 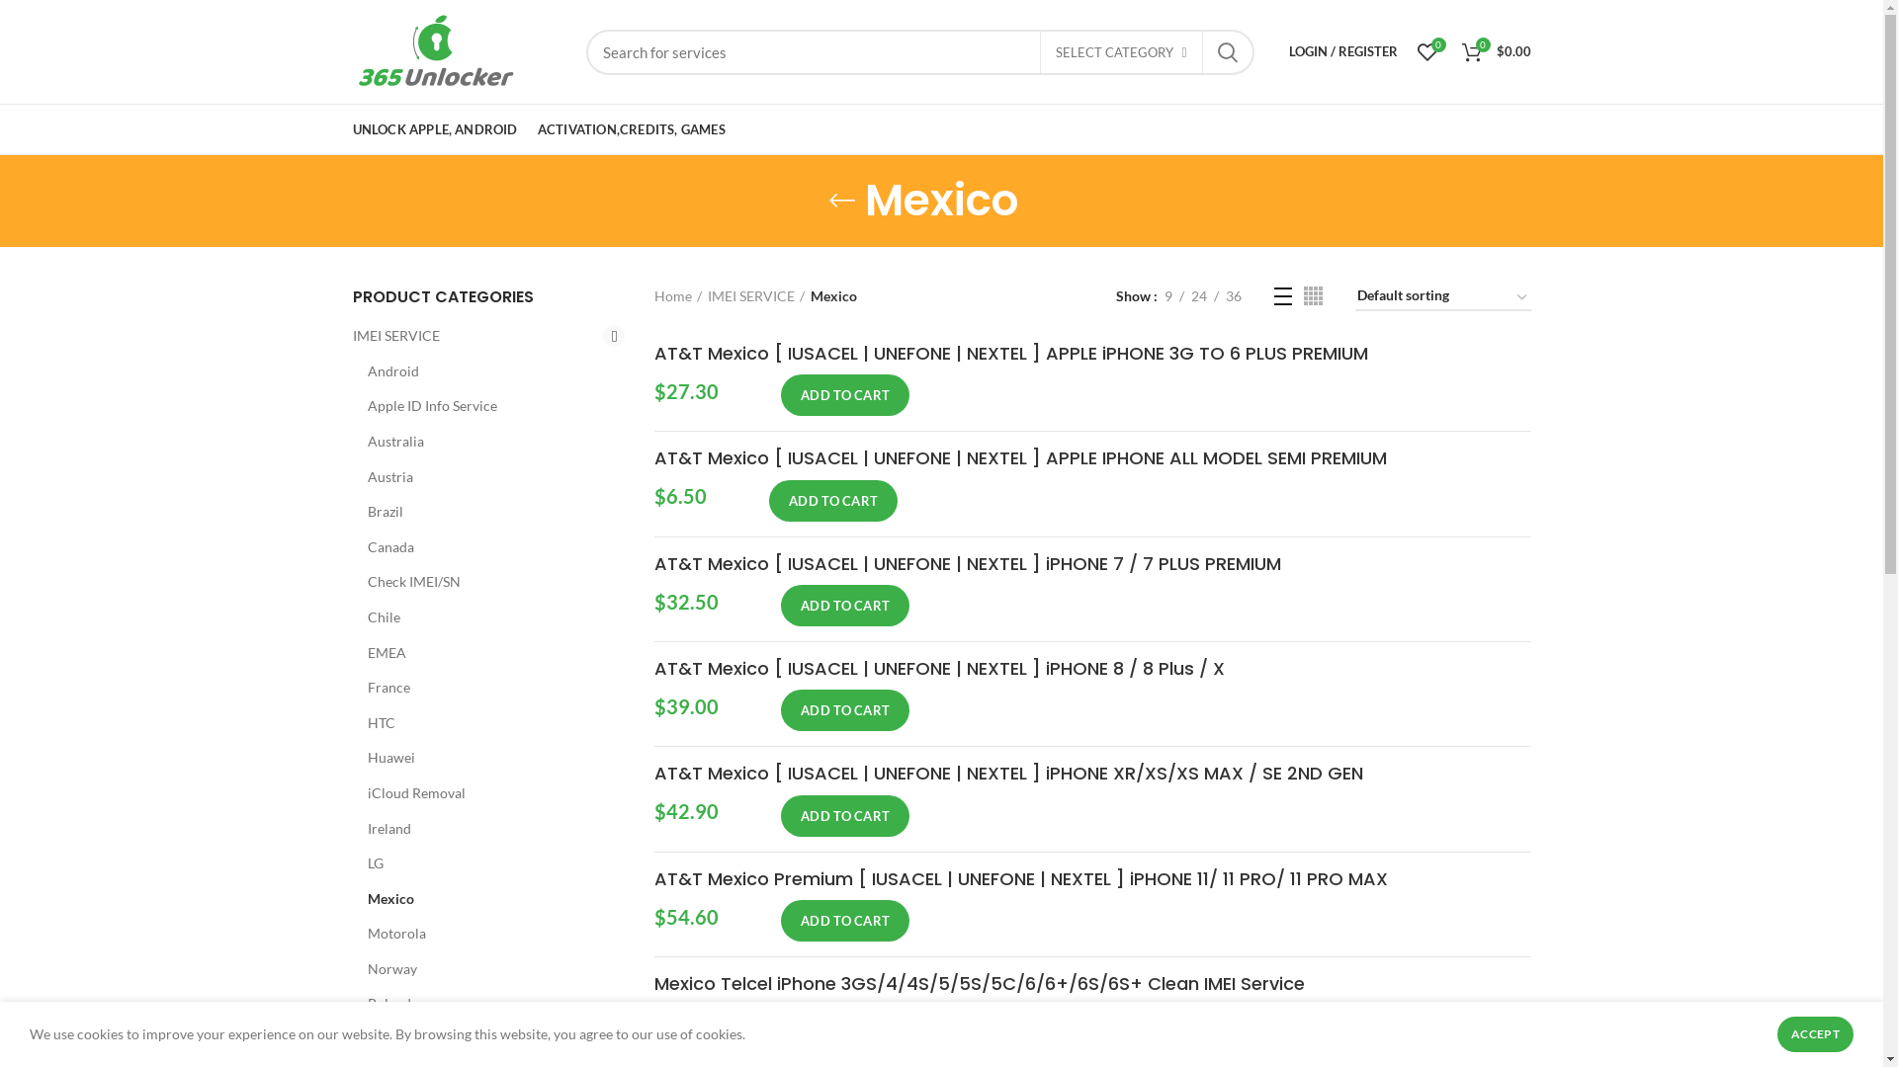 What do you see at coordinates (833, 501) in the screenshot?
I see `ADD TO CART` at bounding box center [833, 501].